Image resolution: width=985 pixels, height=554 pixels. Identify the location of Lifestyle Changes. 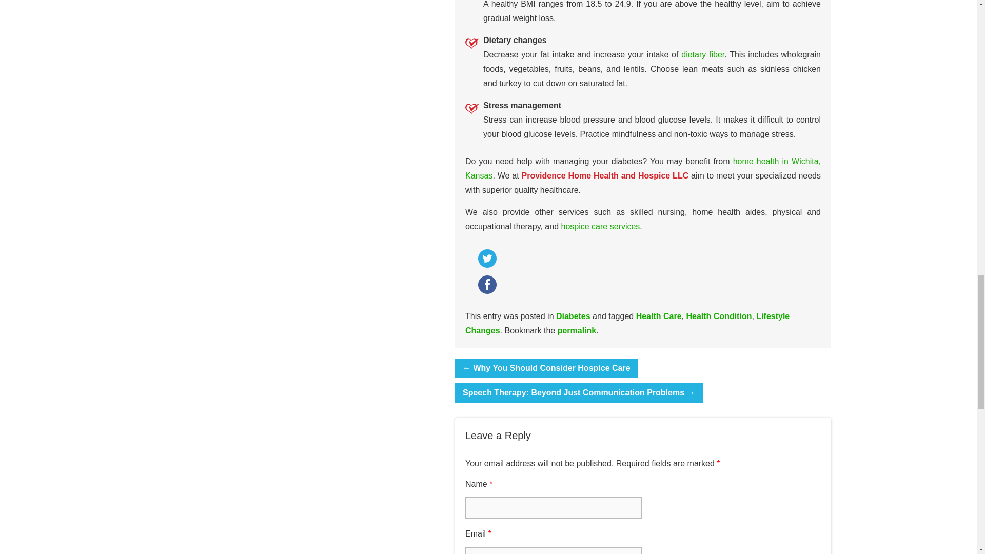
(627, 323).